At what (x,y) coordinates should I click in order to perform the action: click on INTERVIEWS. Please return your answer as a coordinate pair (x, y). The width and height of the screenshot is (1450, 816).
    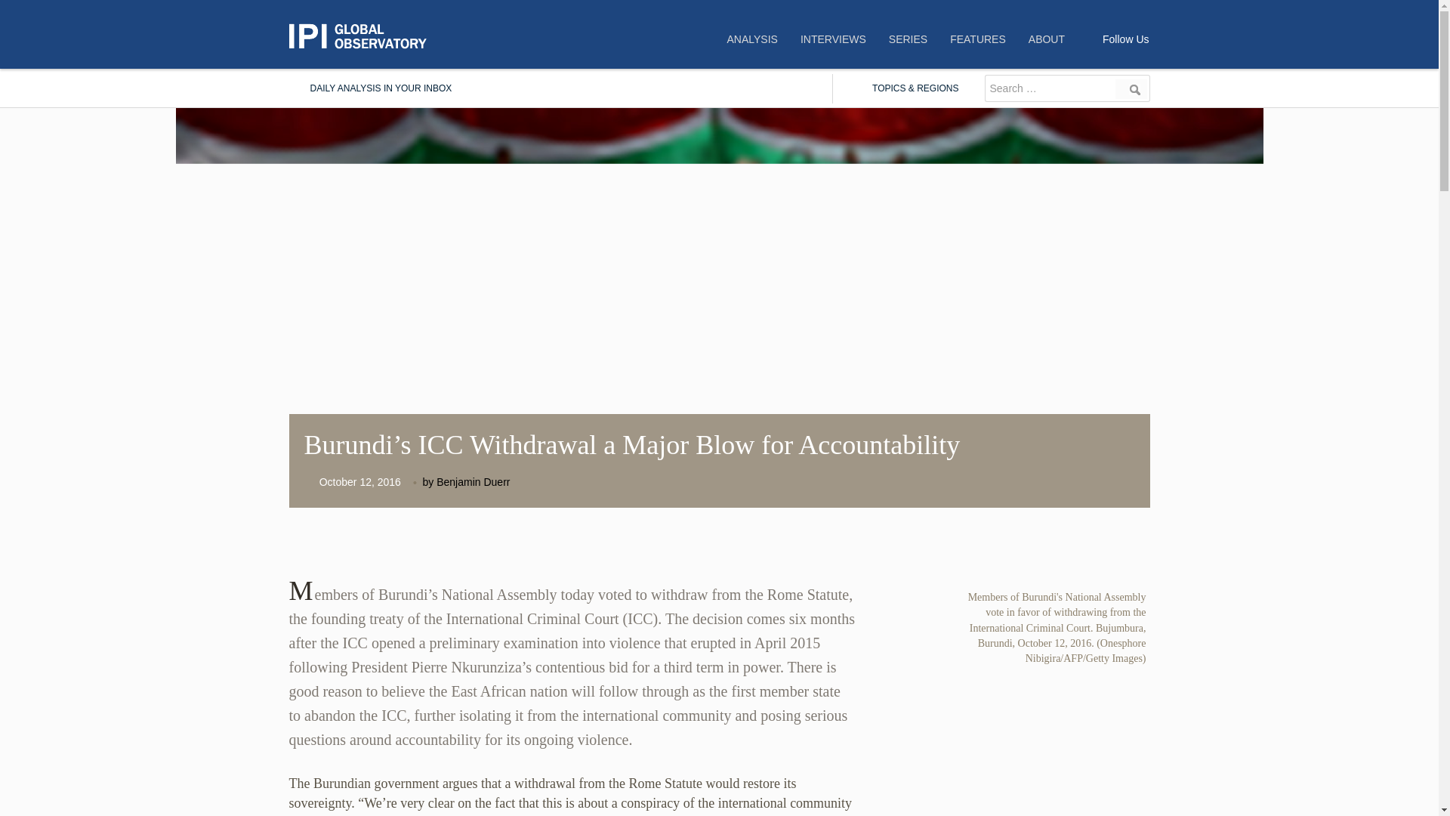
    Looking at the image, I should click on (832, 39).